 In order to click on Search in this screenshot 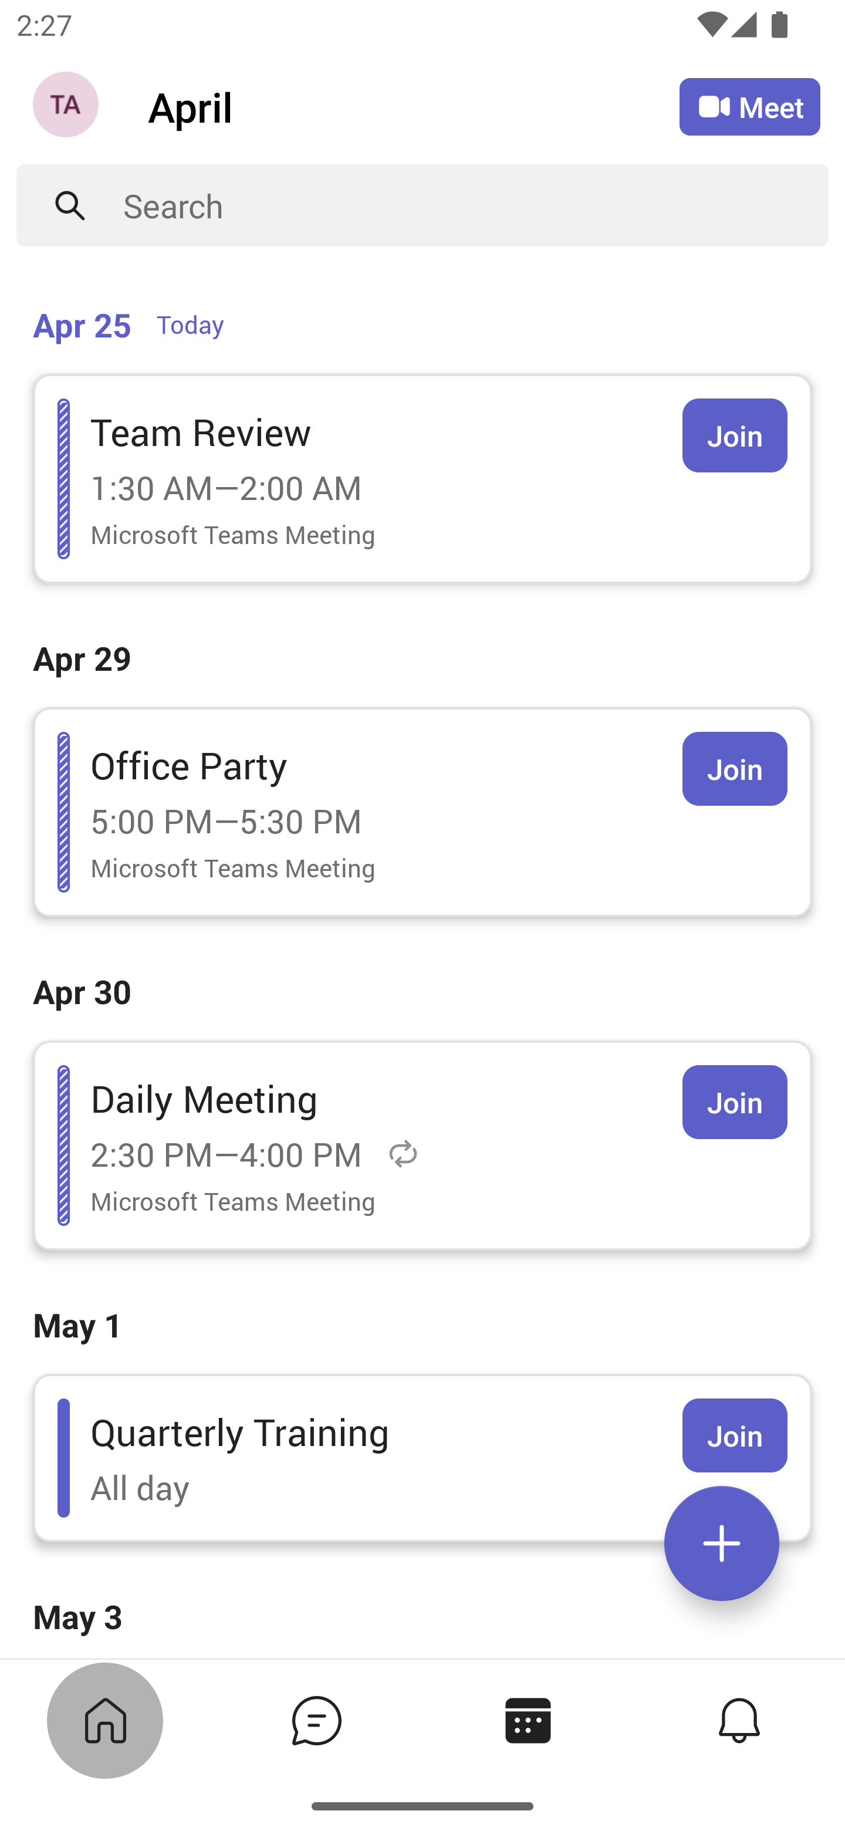, I will do `click(476, 205)`.